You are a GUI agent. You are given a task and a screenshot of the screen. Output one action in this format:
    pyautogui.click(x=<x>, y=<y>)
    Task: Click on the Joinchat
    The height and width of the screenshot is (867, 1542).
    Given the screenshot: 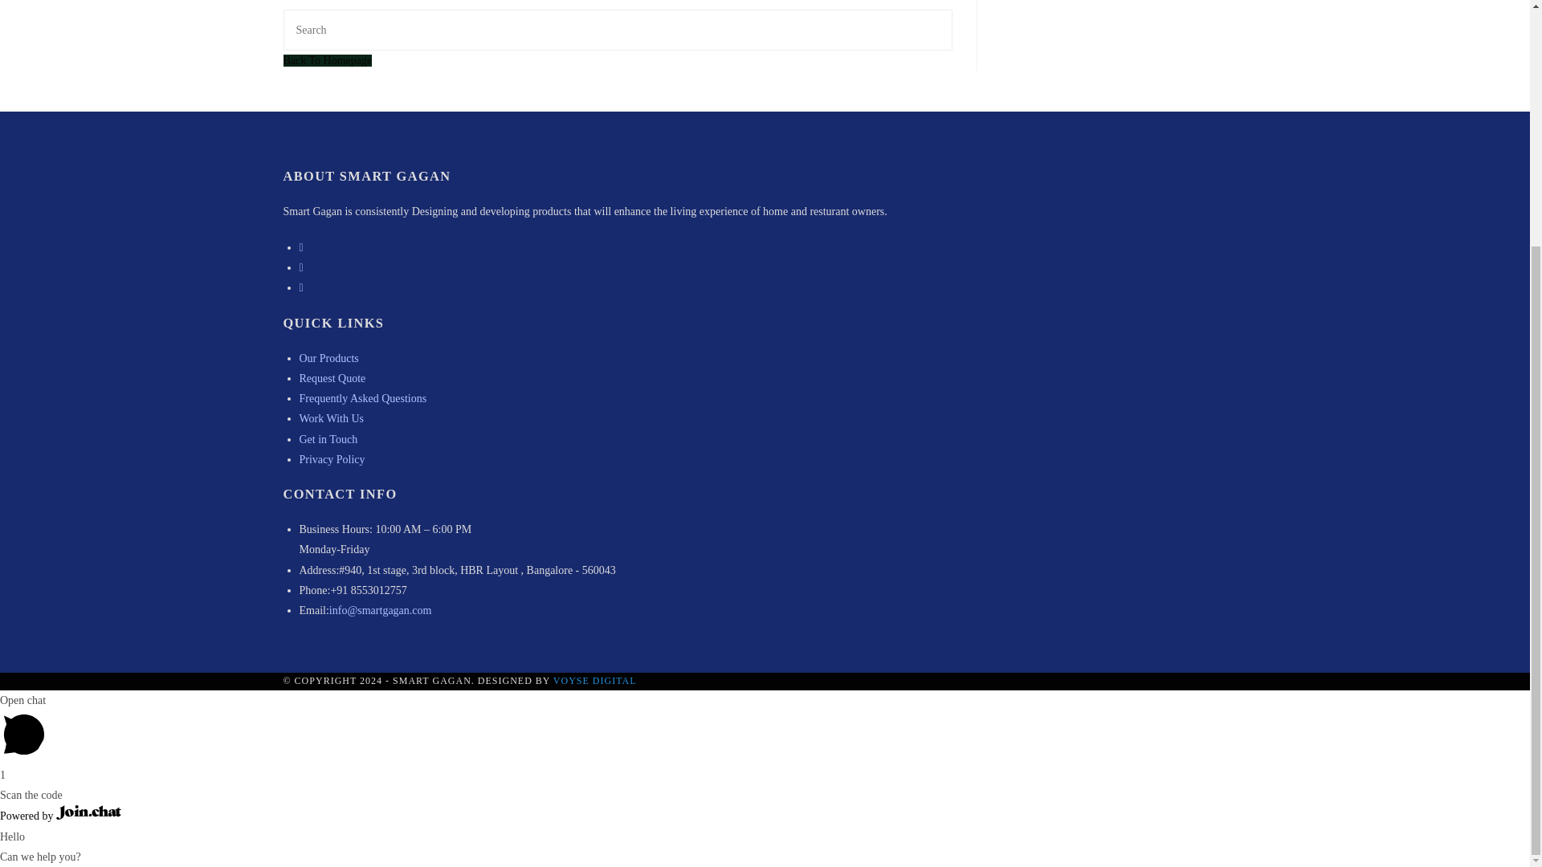 What is the action you would take?
    pyautogui.click(x=88, y=812)
    